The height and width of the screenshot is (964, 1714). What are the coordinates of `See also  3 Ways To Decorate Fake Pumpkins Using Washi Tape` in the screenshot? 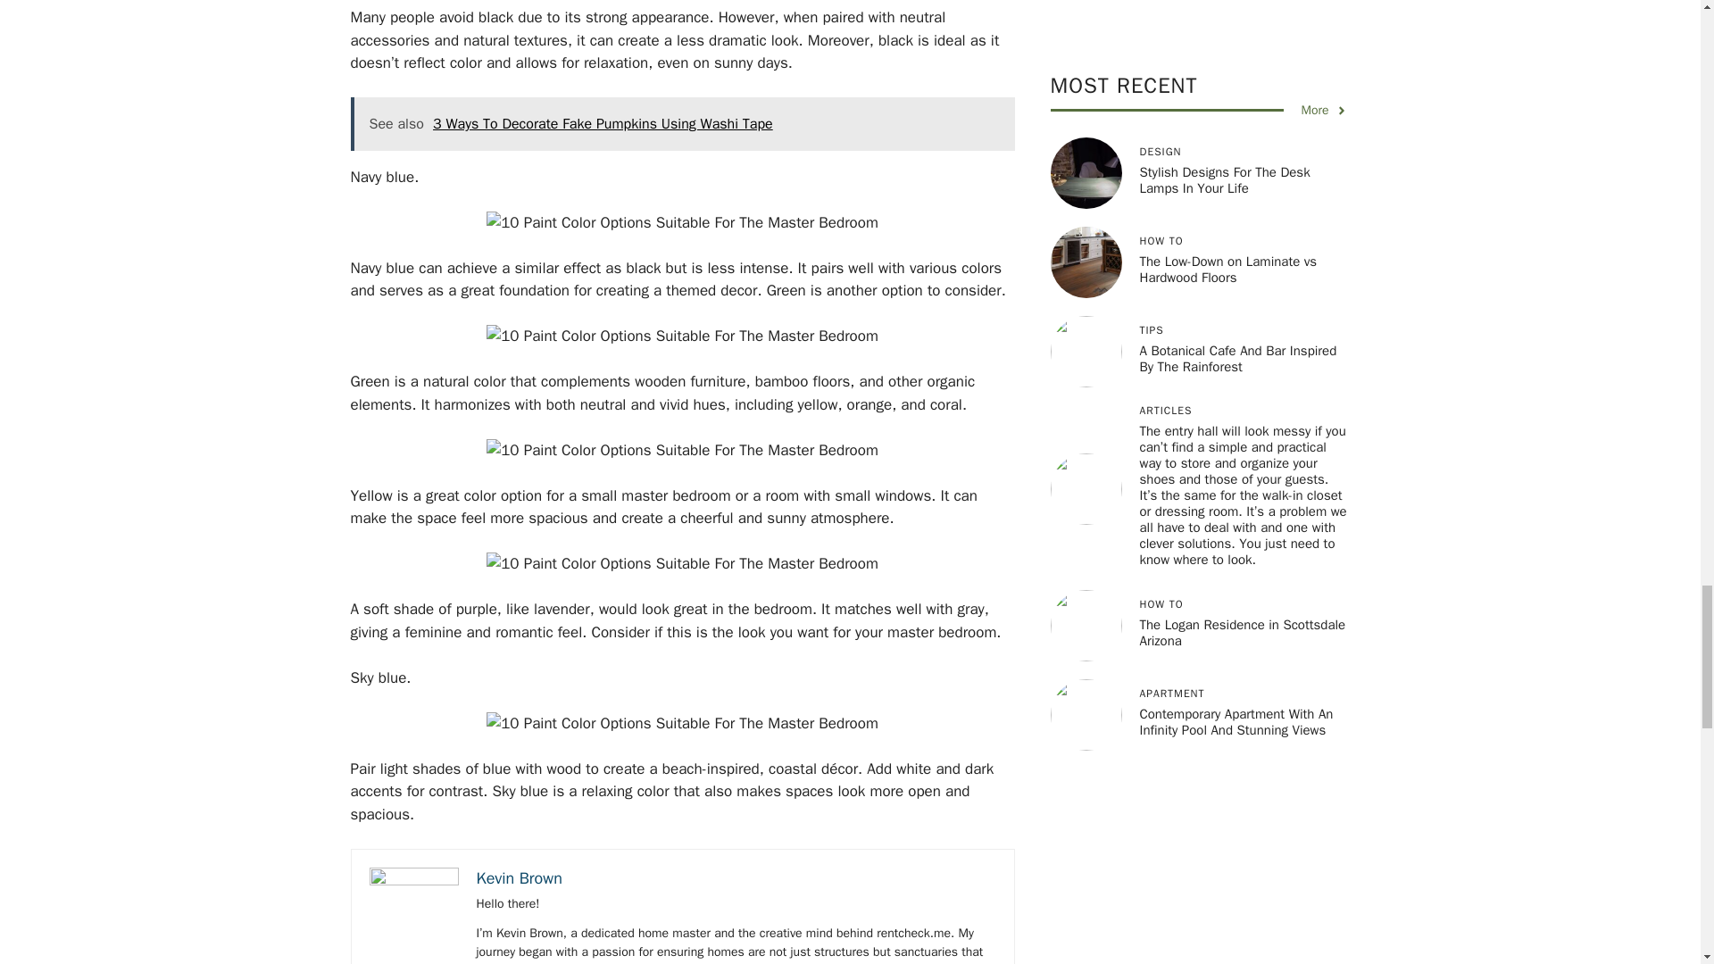 It's located at (682, 123).